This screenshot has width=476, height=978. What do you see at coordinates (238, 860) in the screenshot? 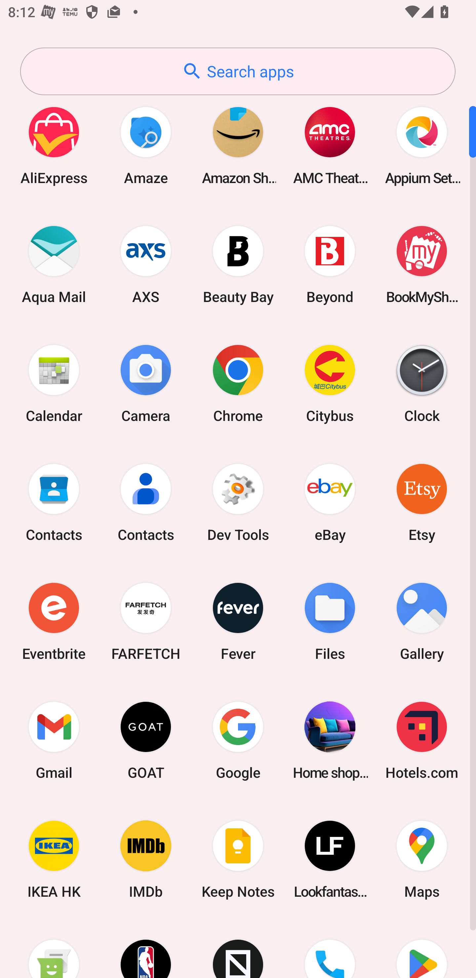
I see `Keep Notes` at bounding box center [238, 860].